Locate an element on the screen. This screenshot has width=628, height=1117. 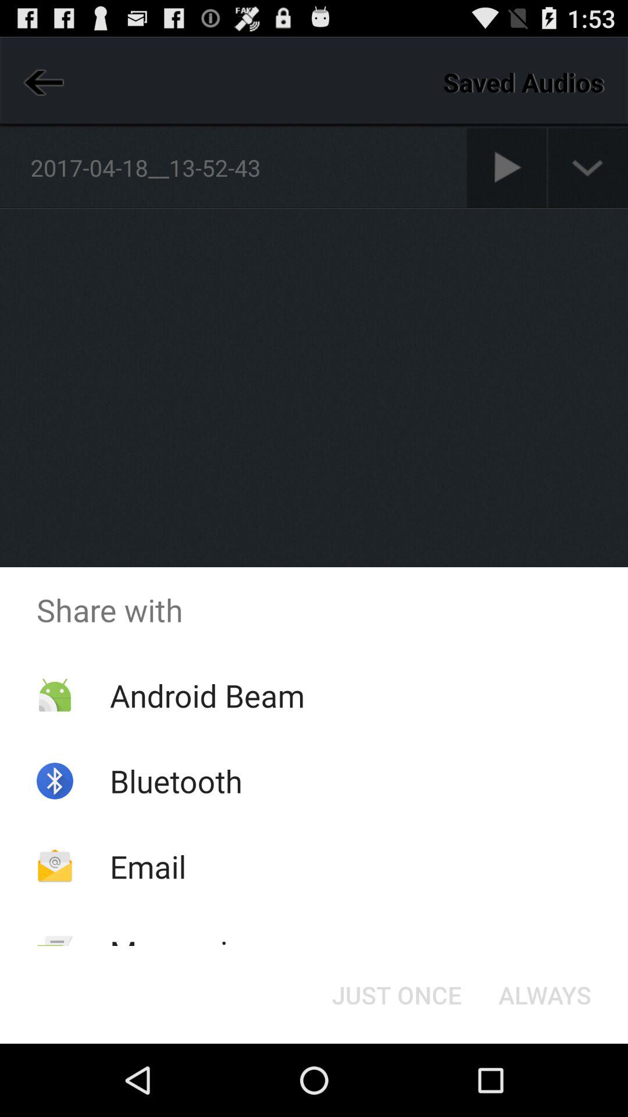
click app above email item is located at coordinates (176, 781).